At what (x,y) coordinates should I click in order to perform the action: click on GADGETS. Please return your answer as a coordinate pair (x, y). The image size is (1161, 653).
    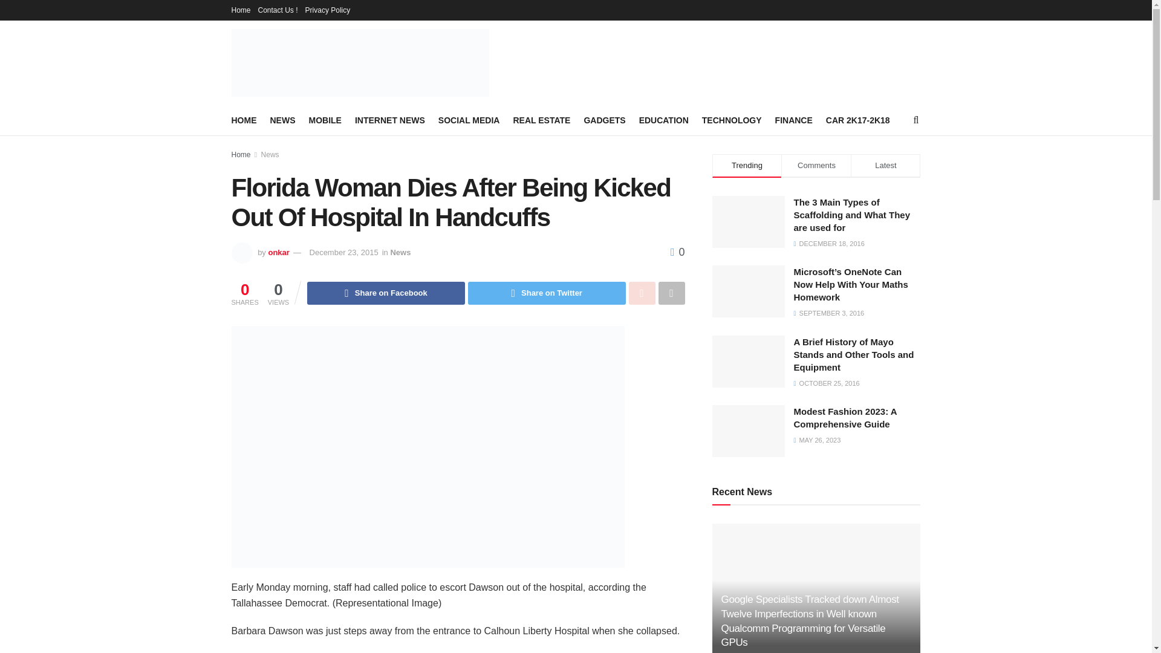
    Looking at the image, I should click on (605, 120).